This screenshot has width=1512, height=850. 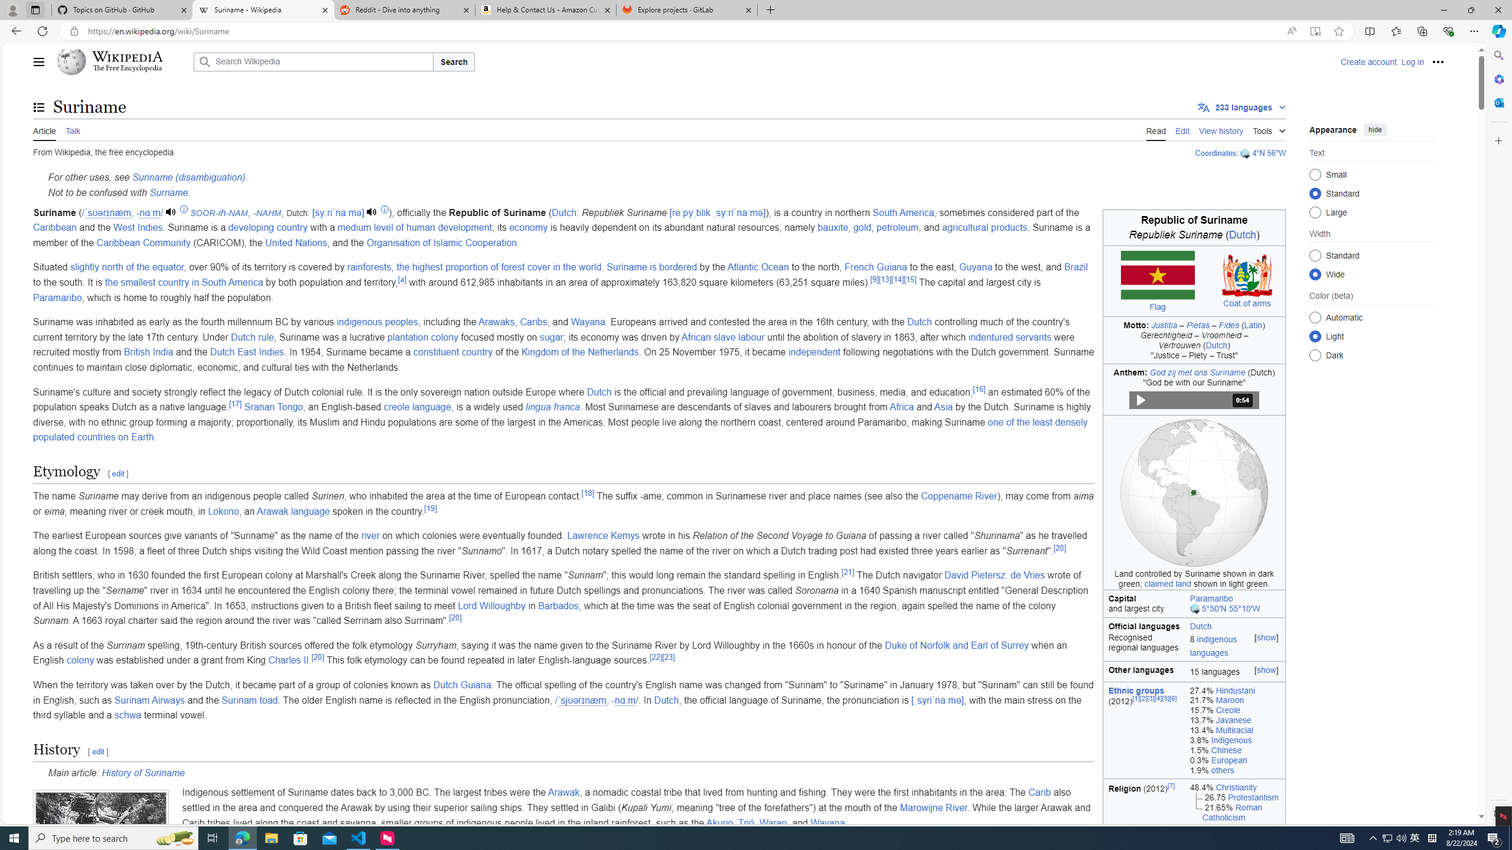 What do you see at coordinates (313, 61) in the screenshot?
I see `Search Wikipedia` at bounding box center [313, 61].